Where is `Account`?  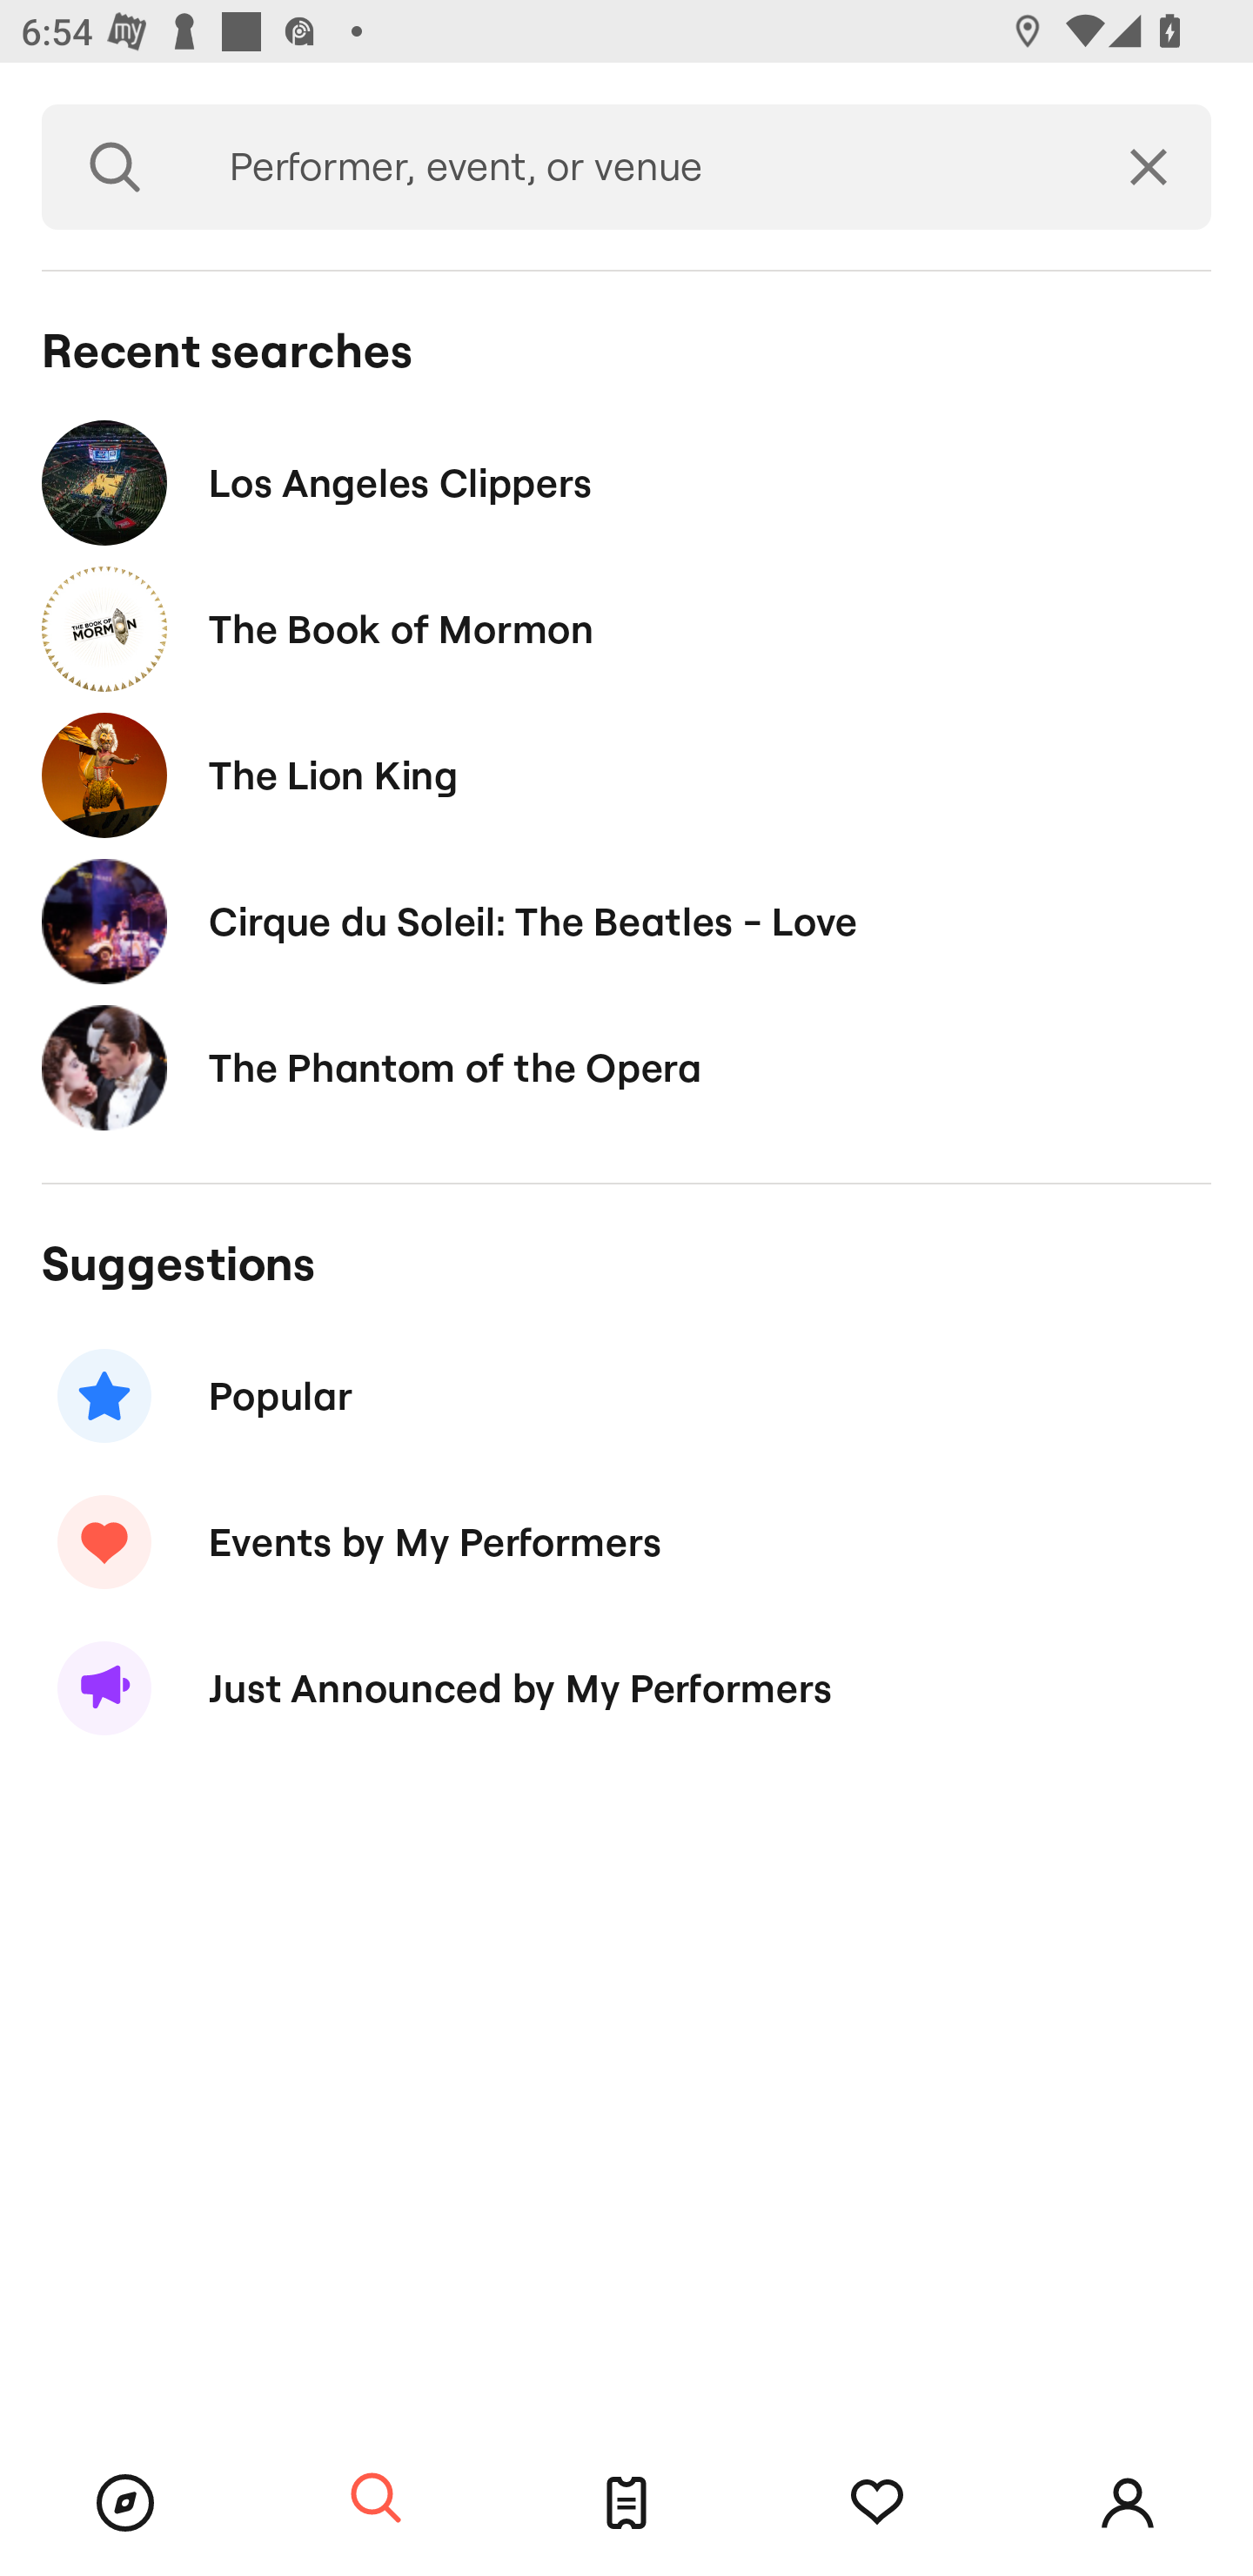
Account is located at coordinates (1128, 2503).